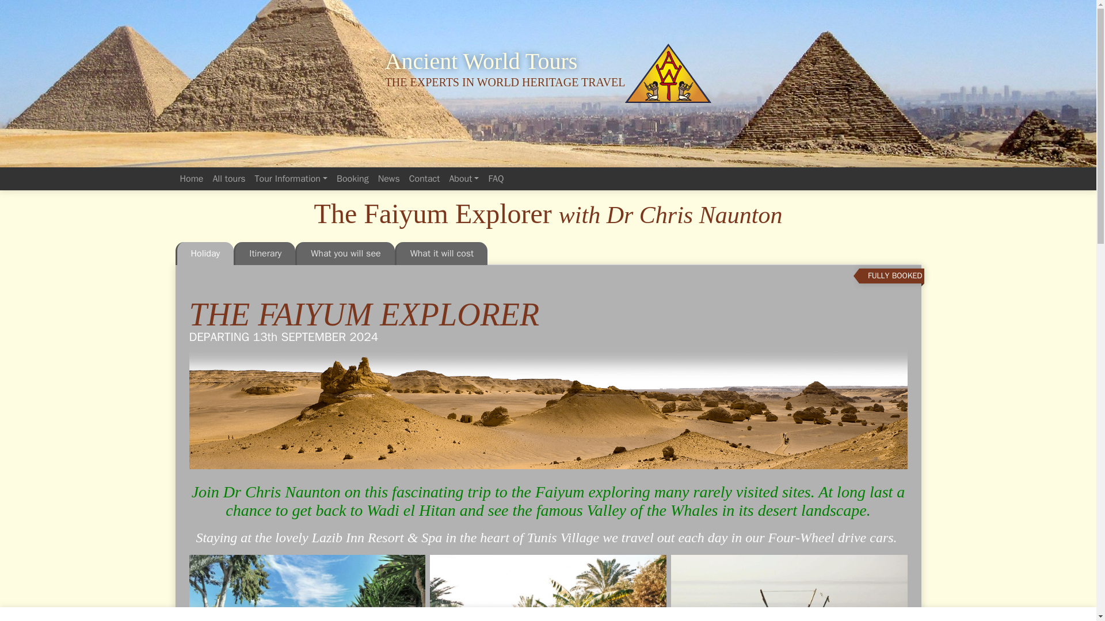 The height and width of the screenshot is (621, 1105). What do you see at coordinates (668, 73) in the screenshot?
I see `Ancient World Tours Home Page` at bounding box center [668, 73].